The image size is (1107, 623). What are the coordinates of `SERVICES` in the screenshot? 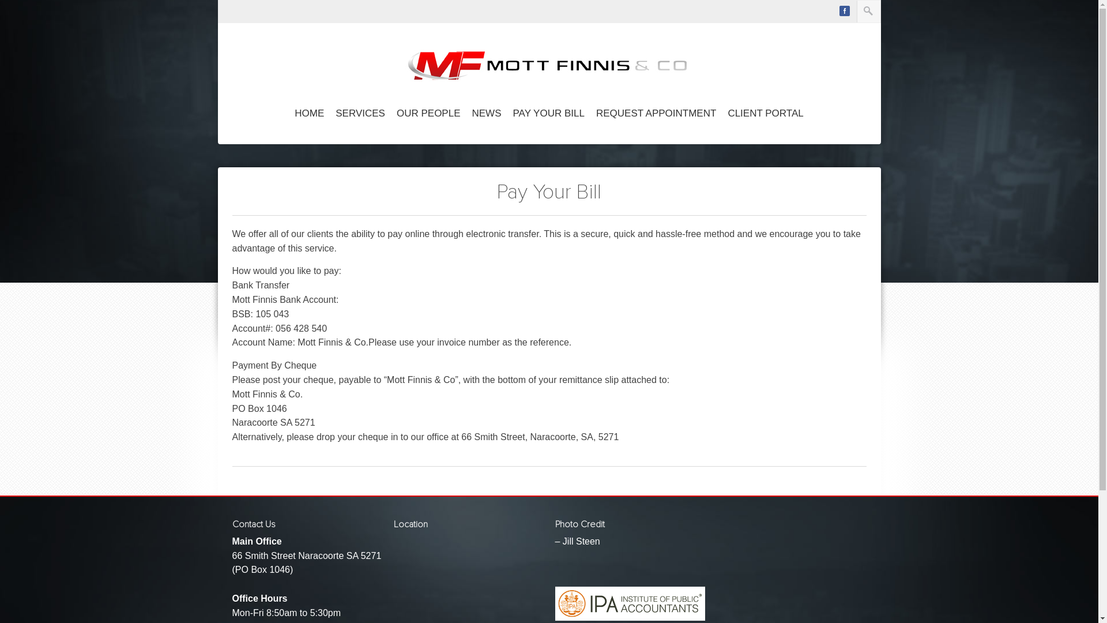 It's located at (360, 114).